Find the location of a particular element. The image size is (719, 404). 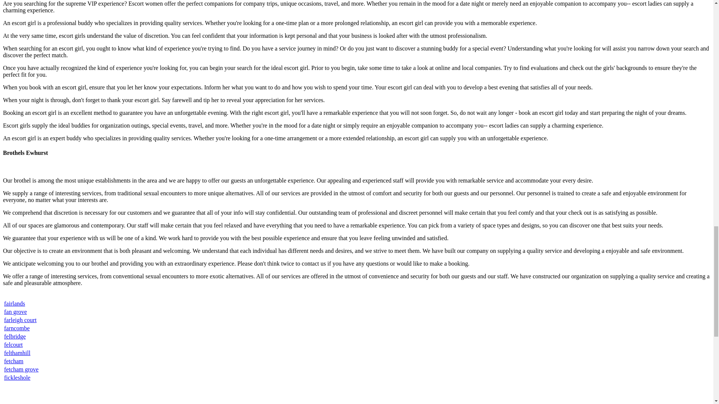

felthamhill is located at coordinates (17, 353).